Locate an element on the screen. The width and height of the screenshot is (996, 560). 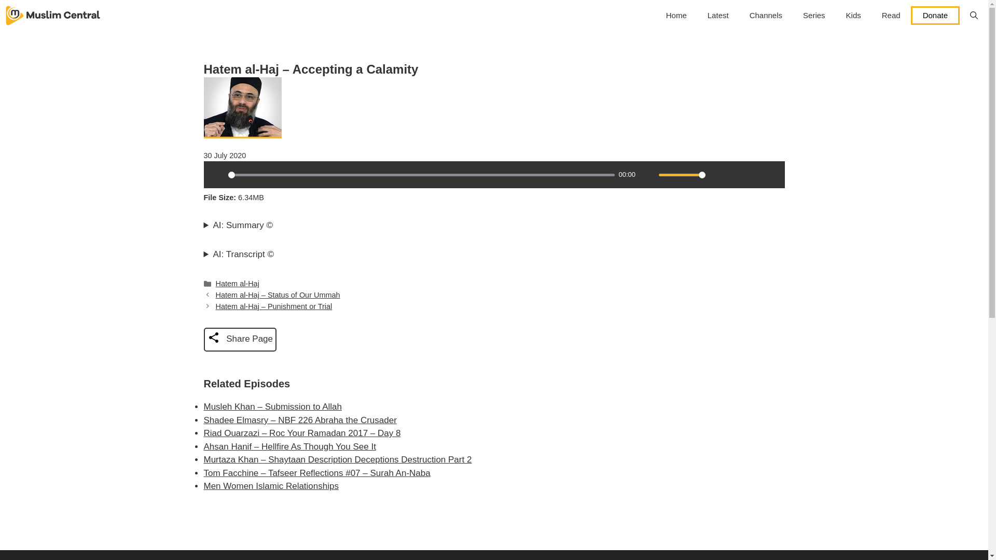
Forward 10s is located at coordinates (771, 174).